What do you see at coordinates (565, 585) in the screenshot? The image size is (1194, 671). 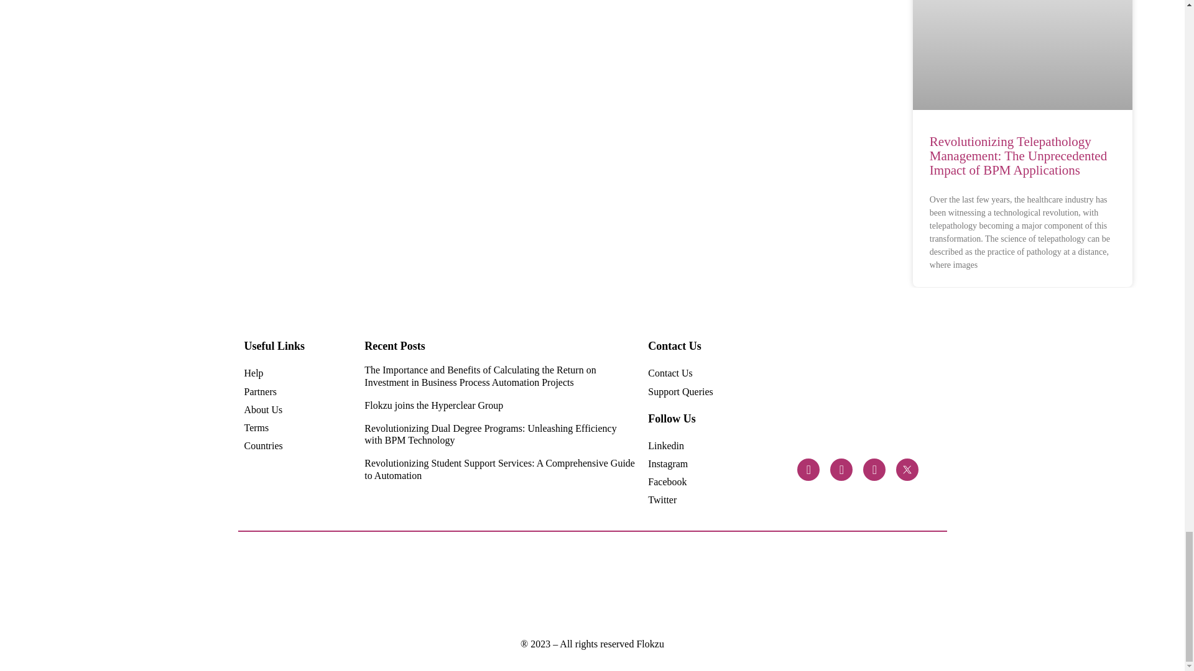 I see `Top Performer Flokzu 2024-1` at bounding box center [565, 585].